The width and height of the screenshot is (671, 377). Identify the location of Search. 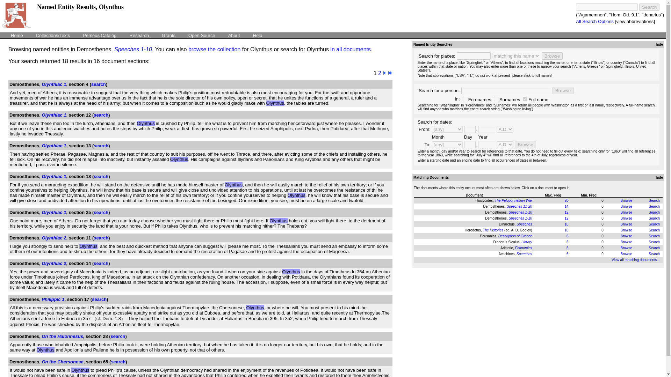
(654, 200).